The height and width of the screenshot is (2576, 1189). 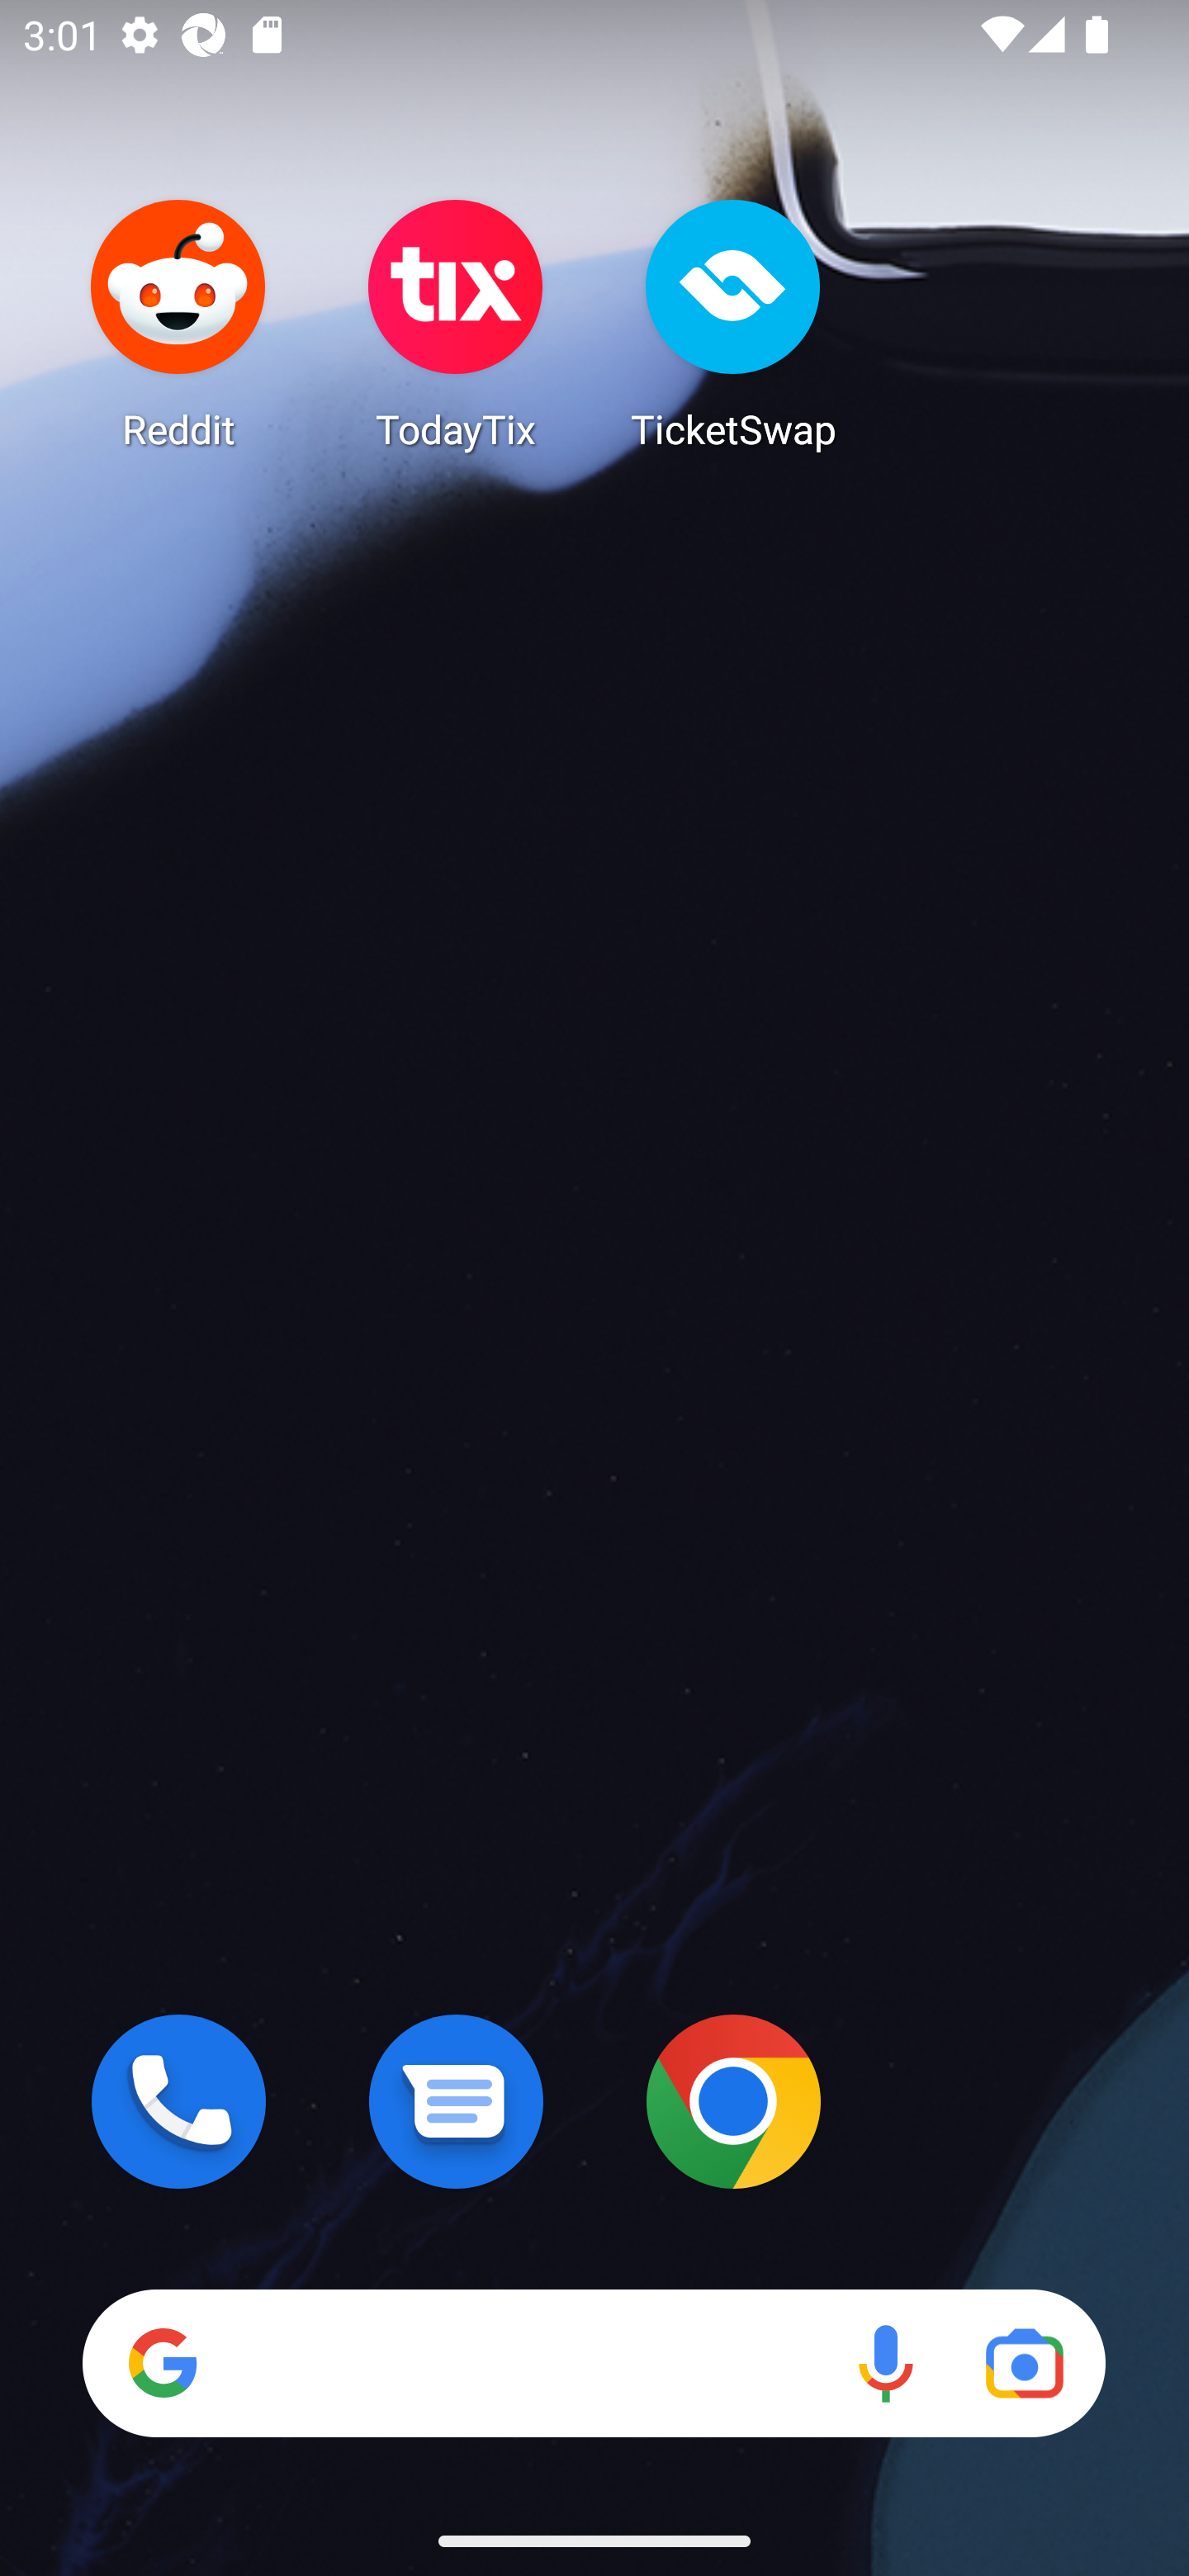 What do you see at coordinates (1024, 2363) in the screenshot?
I see `Google Lens` at bounding box center [1024, 2363].